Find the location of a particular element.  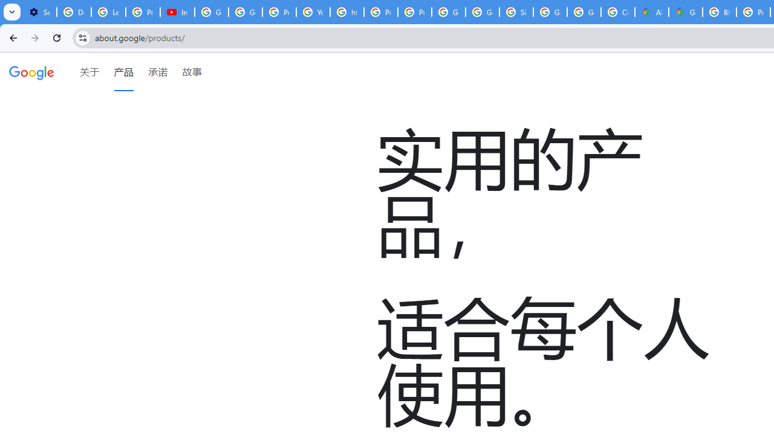

Privacy Help Center - Policies Help is located at coordinates (279, 12).